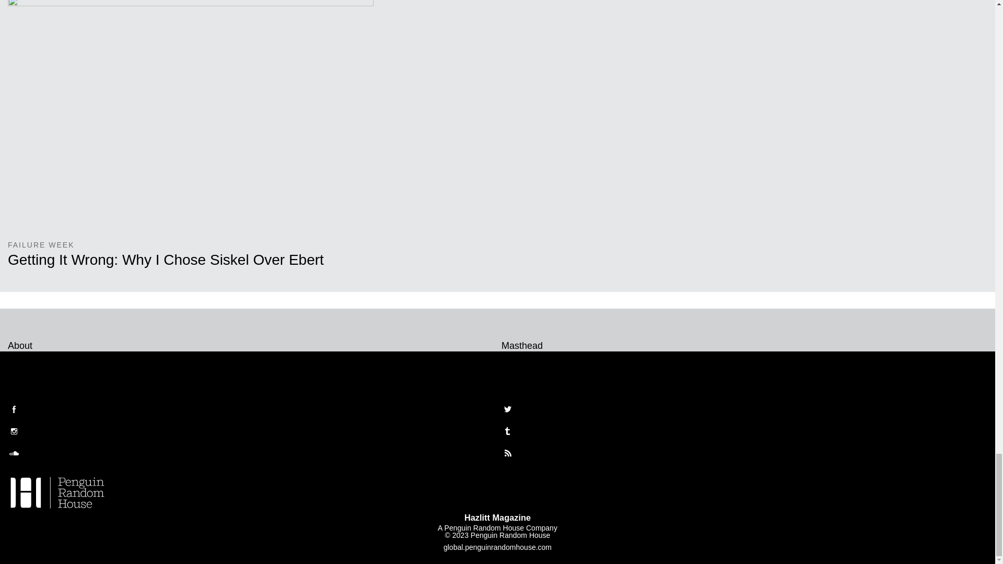  I want to click on Twitter, so click(508, 409).